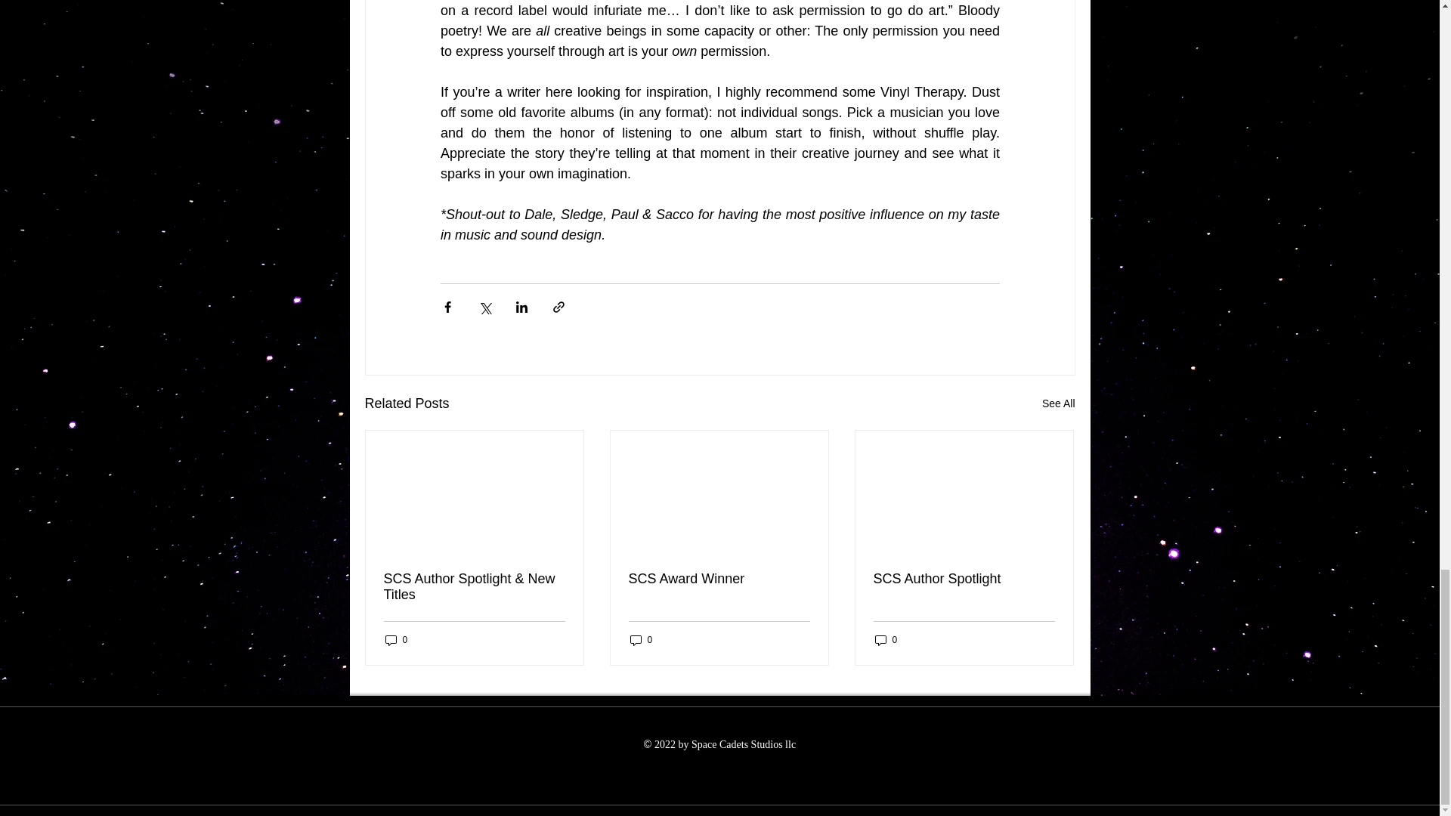  I want to click on 0, so click(886, 639).